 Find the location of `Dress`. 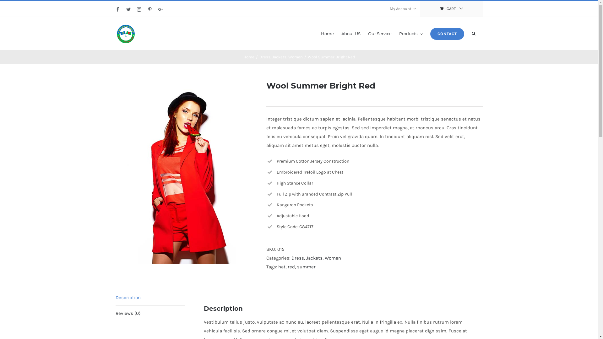

Dress is located at coordinates (298, 258).